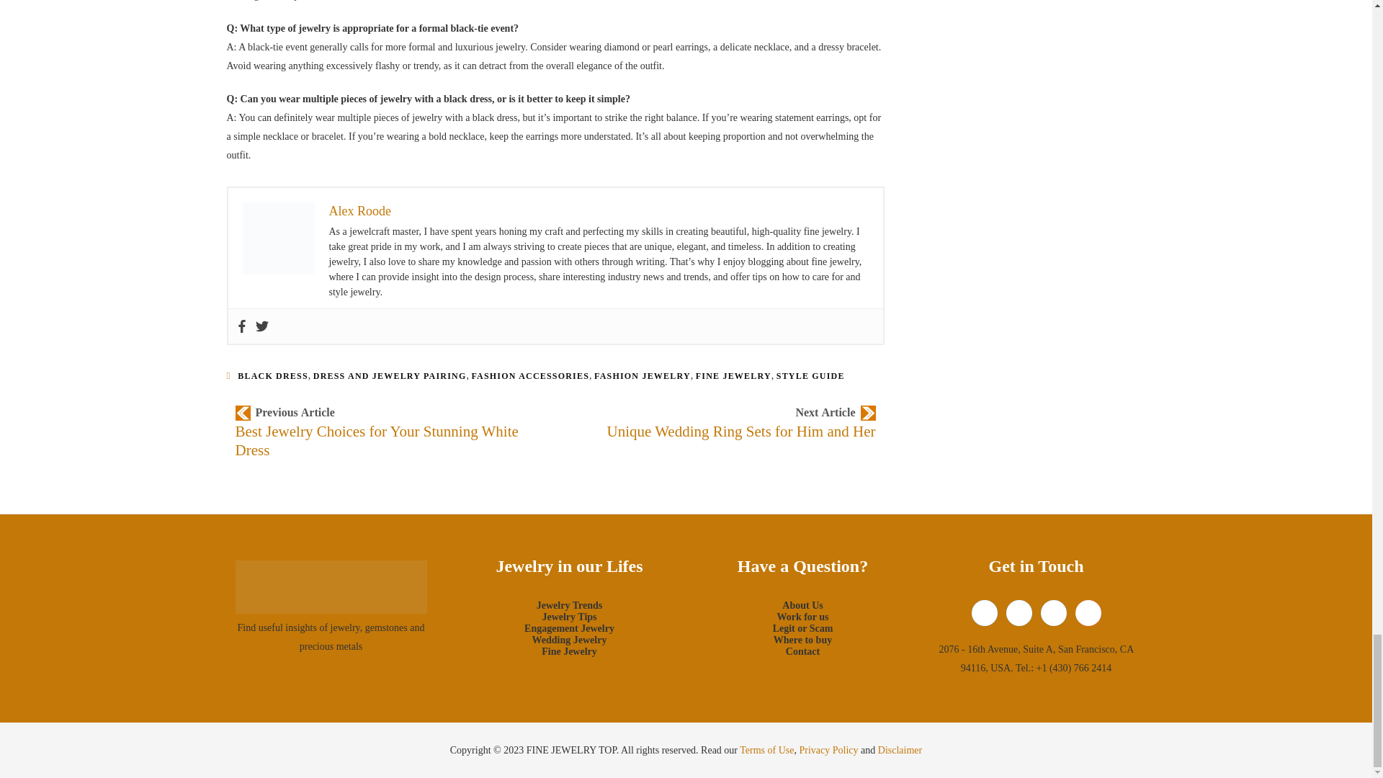 This screenshot has width=1383, height=778. What do you see at coordinates (530, 376) in the screenshot?
I see `FASHION ACCESSORIES` at bounding box center [530, 376].